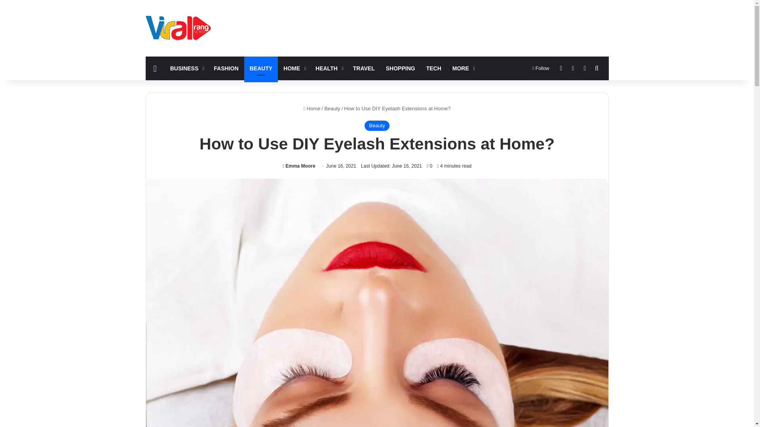  I want to click on Viral Rang, so click(180, 28).